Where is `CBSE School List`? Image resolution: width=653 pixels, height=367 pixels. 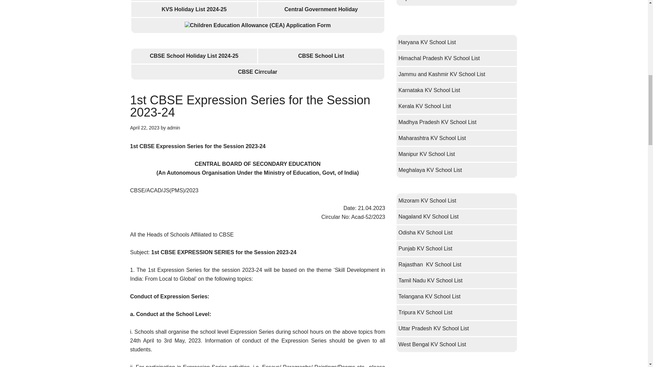 CBSE School List is located at coordinates (321, 56).